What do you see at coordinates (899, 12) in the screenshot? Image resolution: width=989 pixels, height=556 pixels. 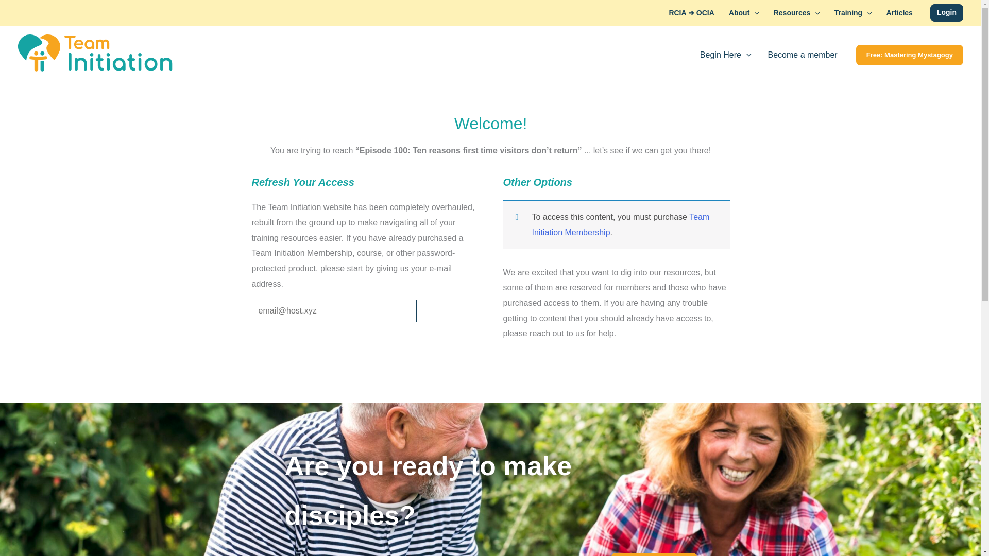 I see `Articles` at bounding box center [899, 12].